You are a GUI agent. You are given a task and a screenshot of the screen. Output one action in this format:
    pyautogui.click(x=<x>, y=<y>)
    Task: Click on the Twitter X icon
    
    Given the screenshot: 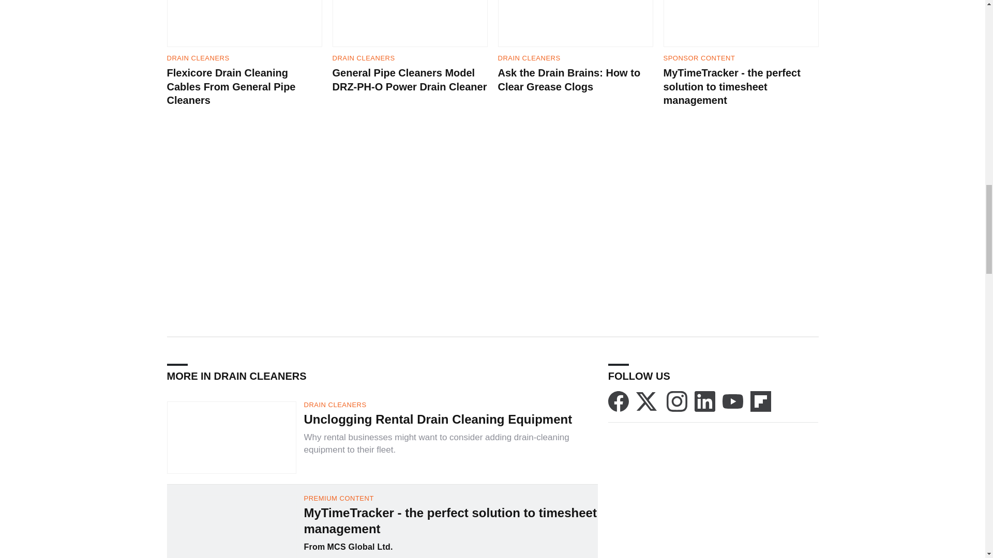 What is the action you would take?
    pyautogui.click(x=646, y=401)
    